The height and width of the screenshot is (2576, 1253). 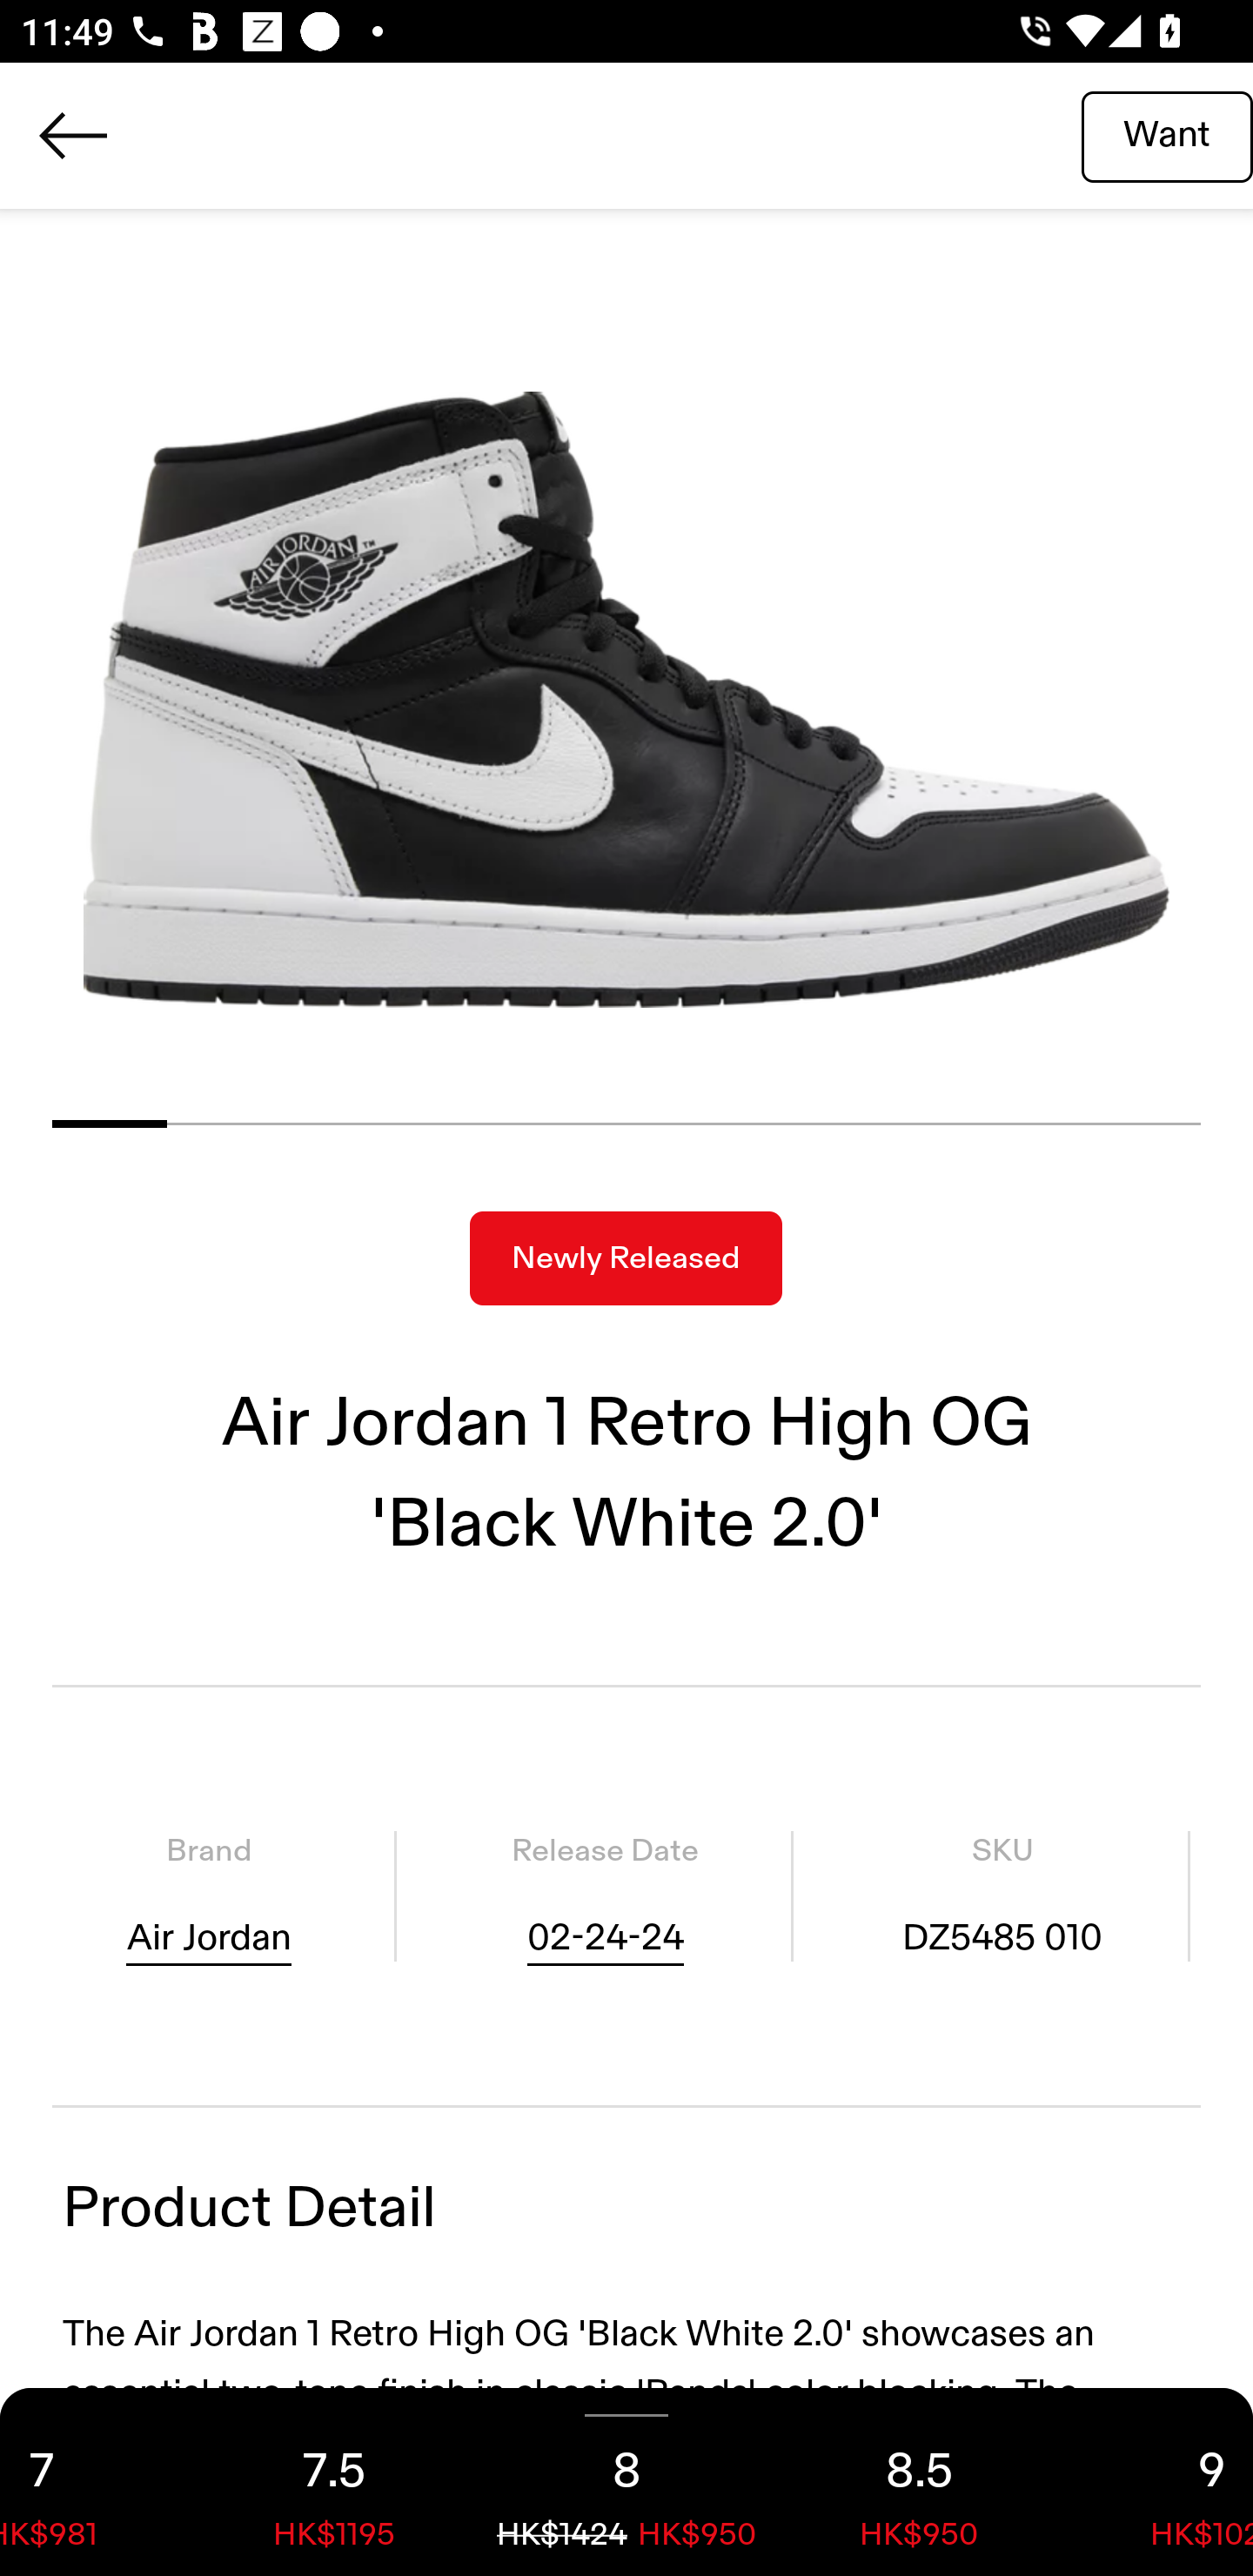 What do you see at coordinates (209, 1895) in the screenshot?
I see `Brand Air Jordan` at bounding box center [209, 1895].